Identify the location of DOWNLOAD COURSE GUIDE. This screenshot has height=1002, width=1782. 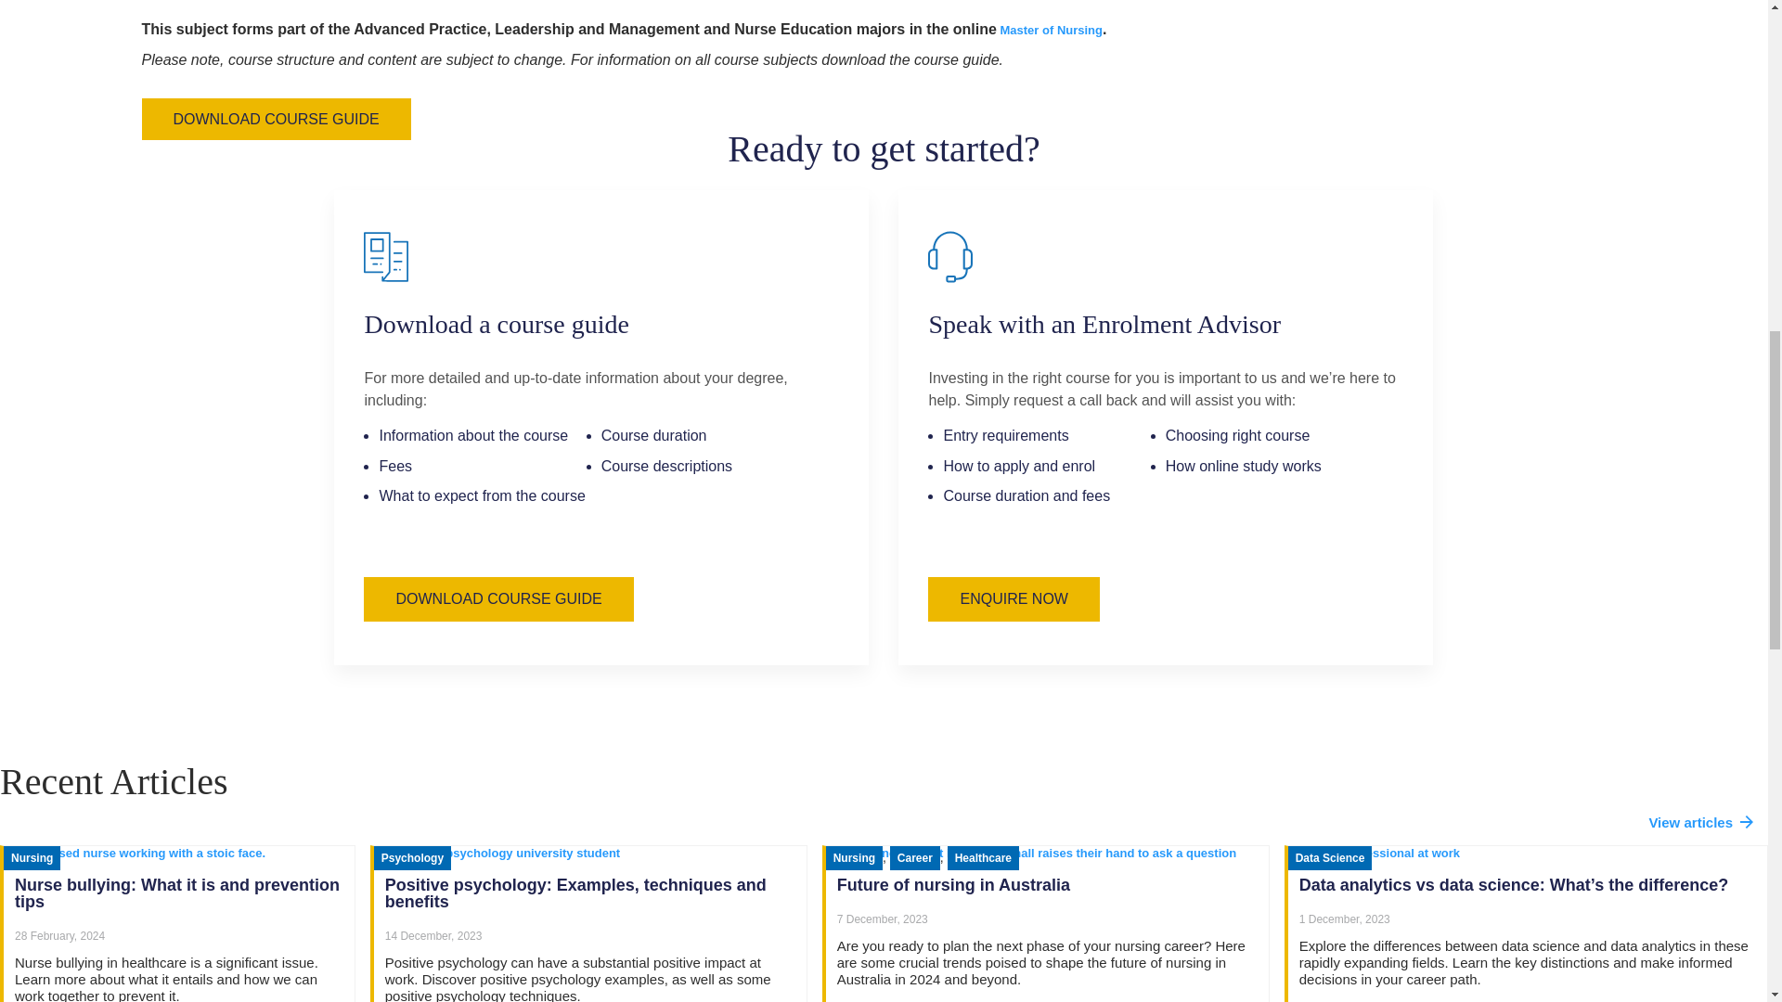
(497, 599).